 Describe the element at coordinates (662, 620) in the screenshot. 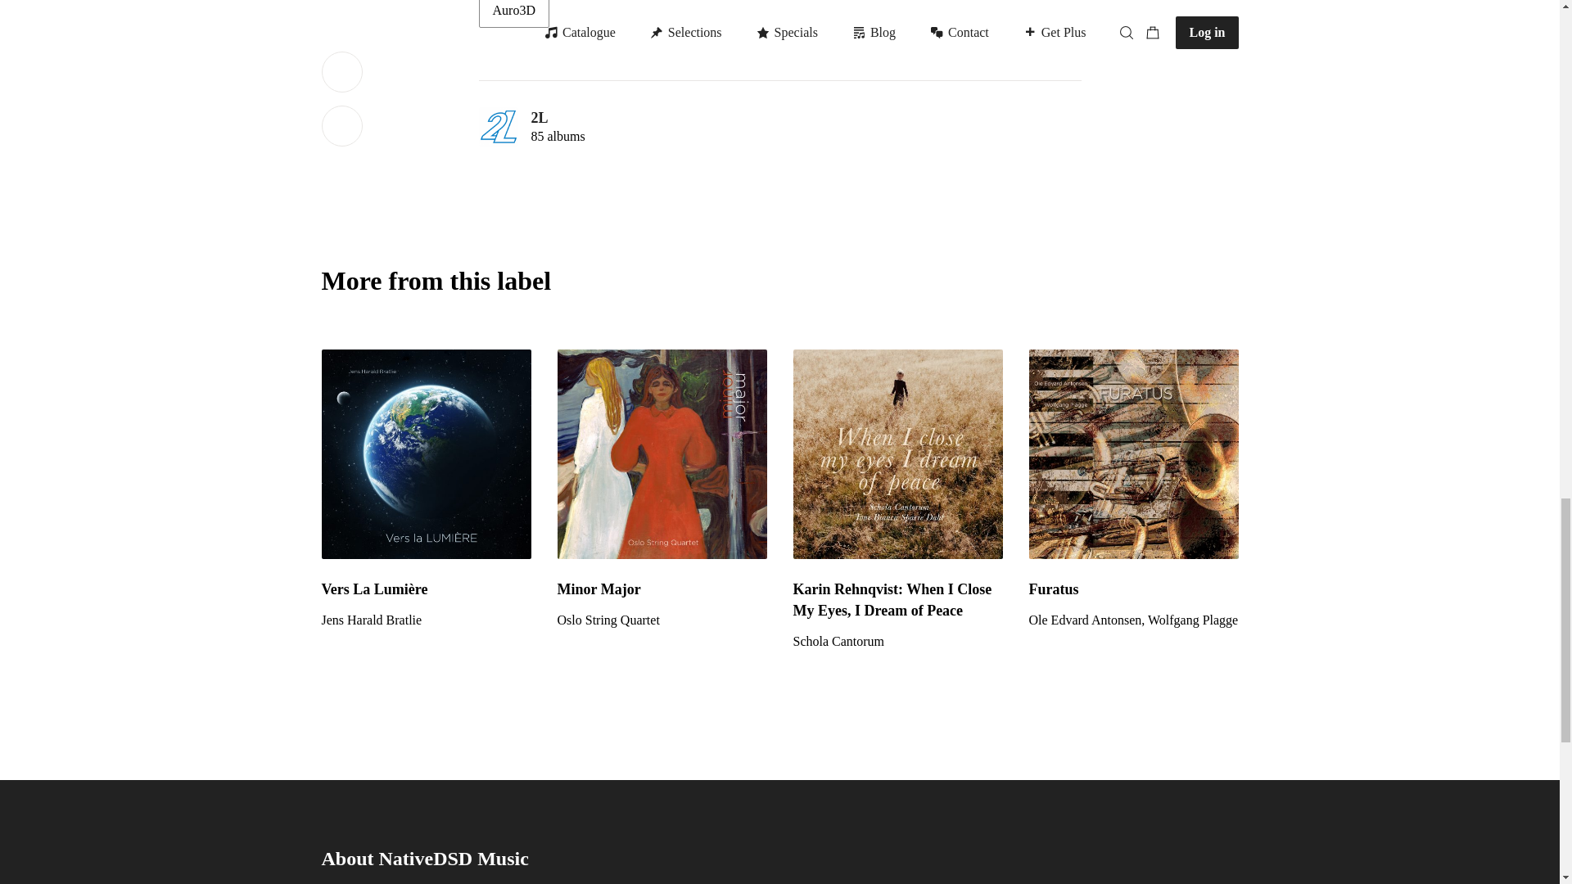

I see `Minor Major` at that location.